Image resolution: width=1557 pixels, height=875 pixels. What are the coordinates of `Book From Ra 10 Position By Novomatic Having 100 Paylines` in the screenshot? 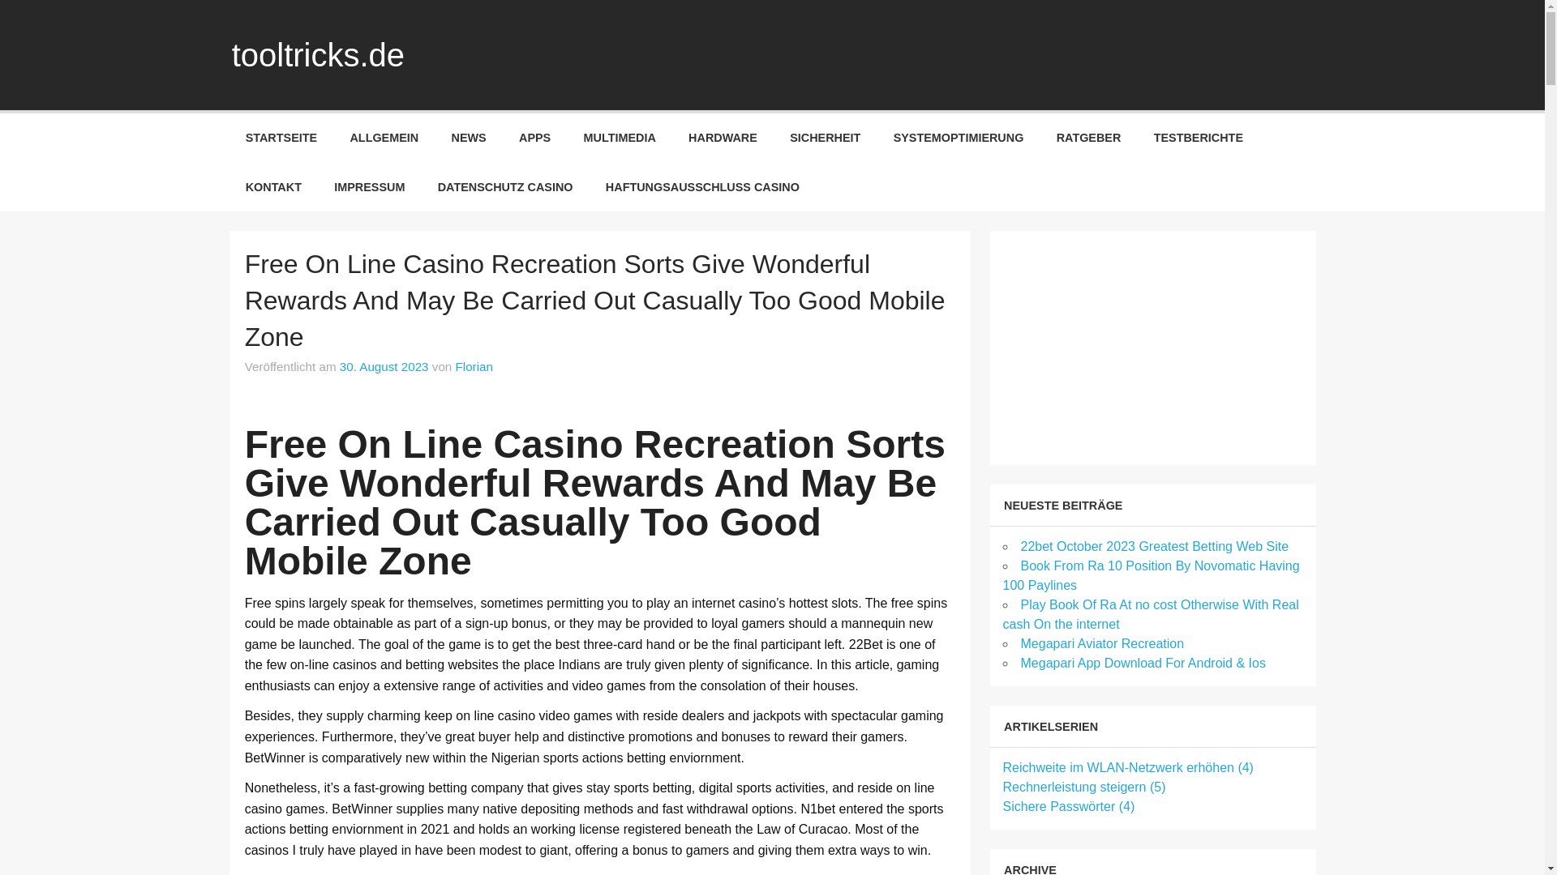 It's located at (1150, 575).